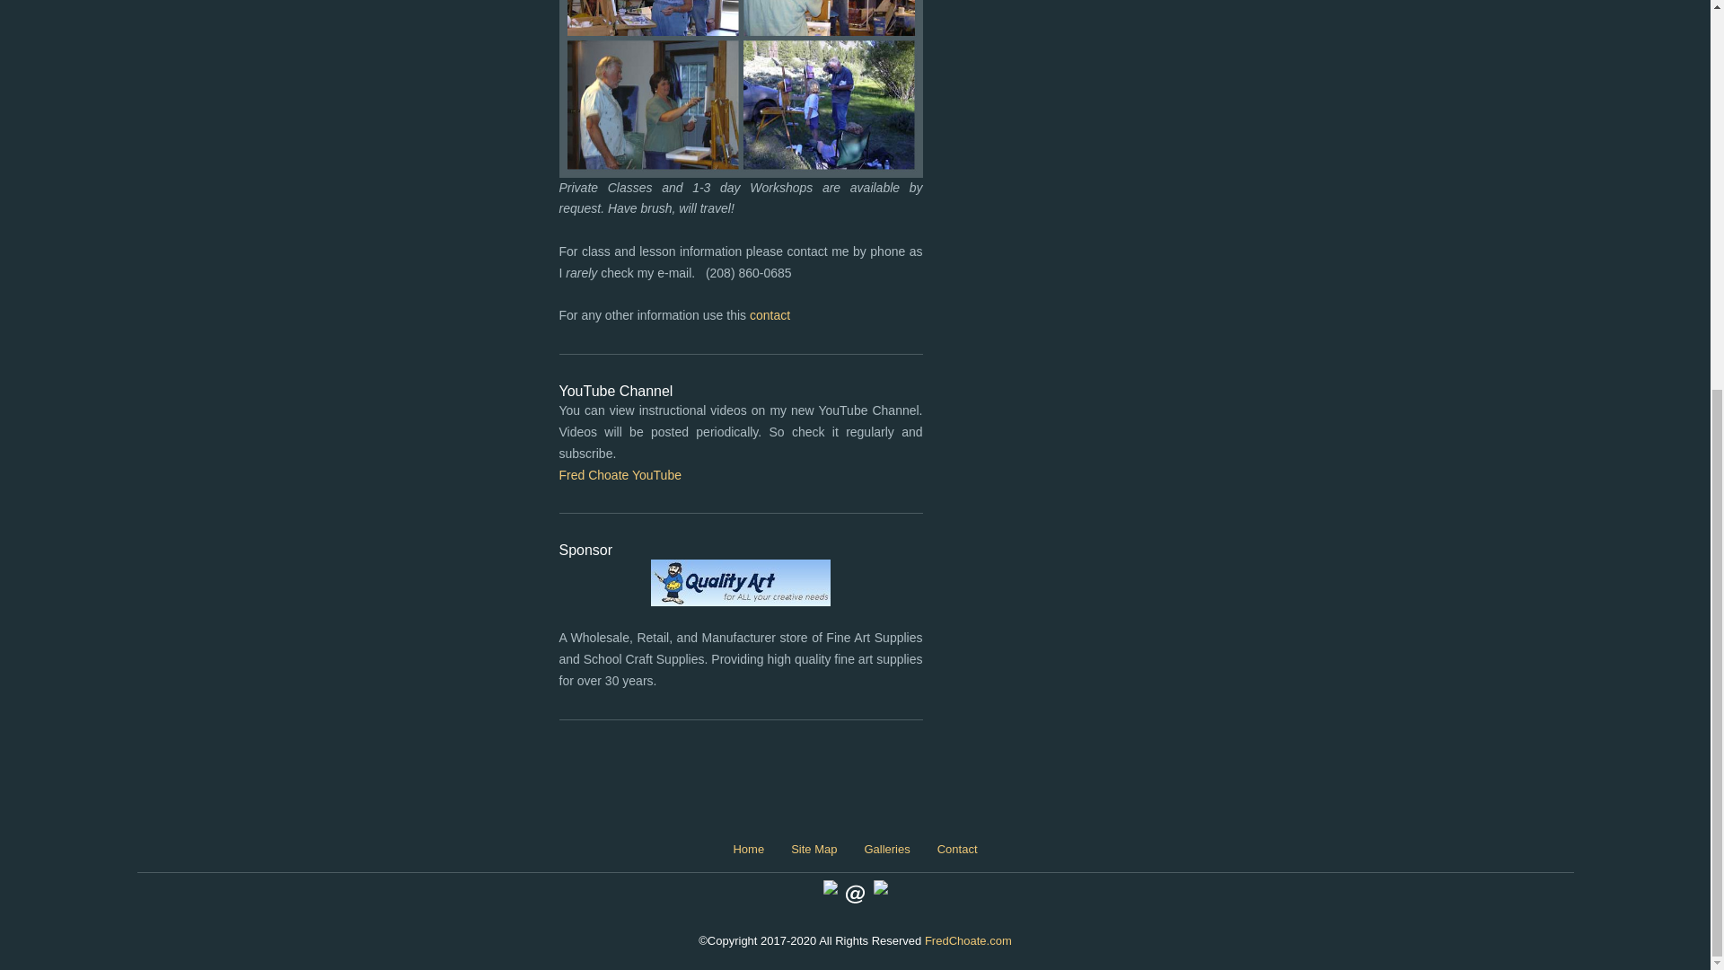 The height and width of the screenshot is (970, 1724). Describe the element at coordinates (770, 314) in the screenshot. I see `contact` at that location.